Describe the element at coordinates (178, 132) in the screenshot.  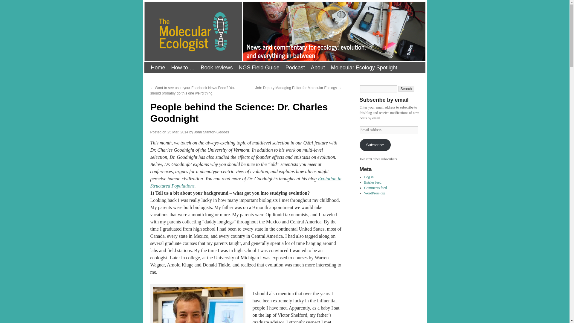
I see `05:08` at that location.